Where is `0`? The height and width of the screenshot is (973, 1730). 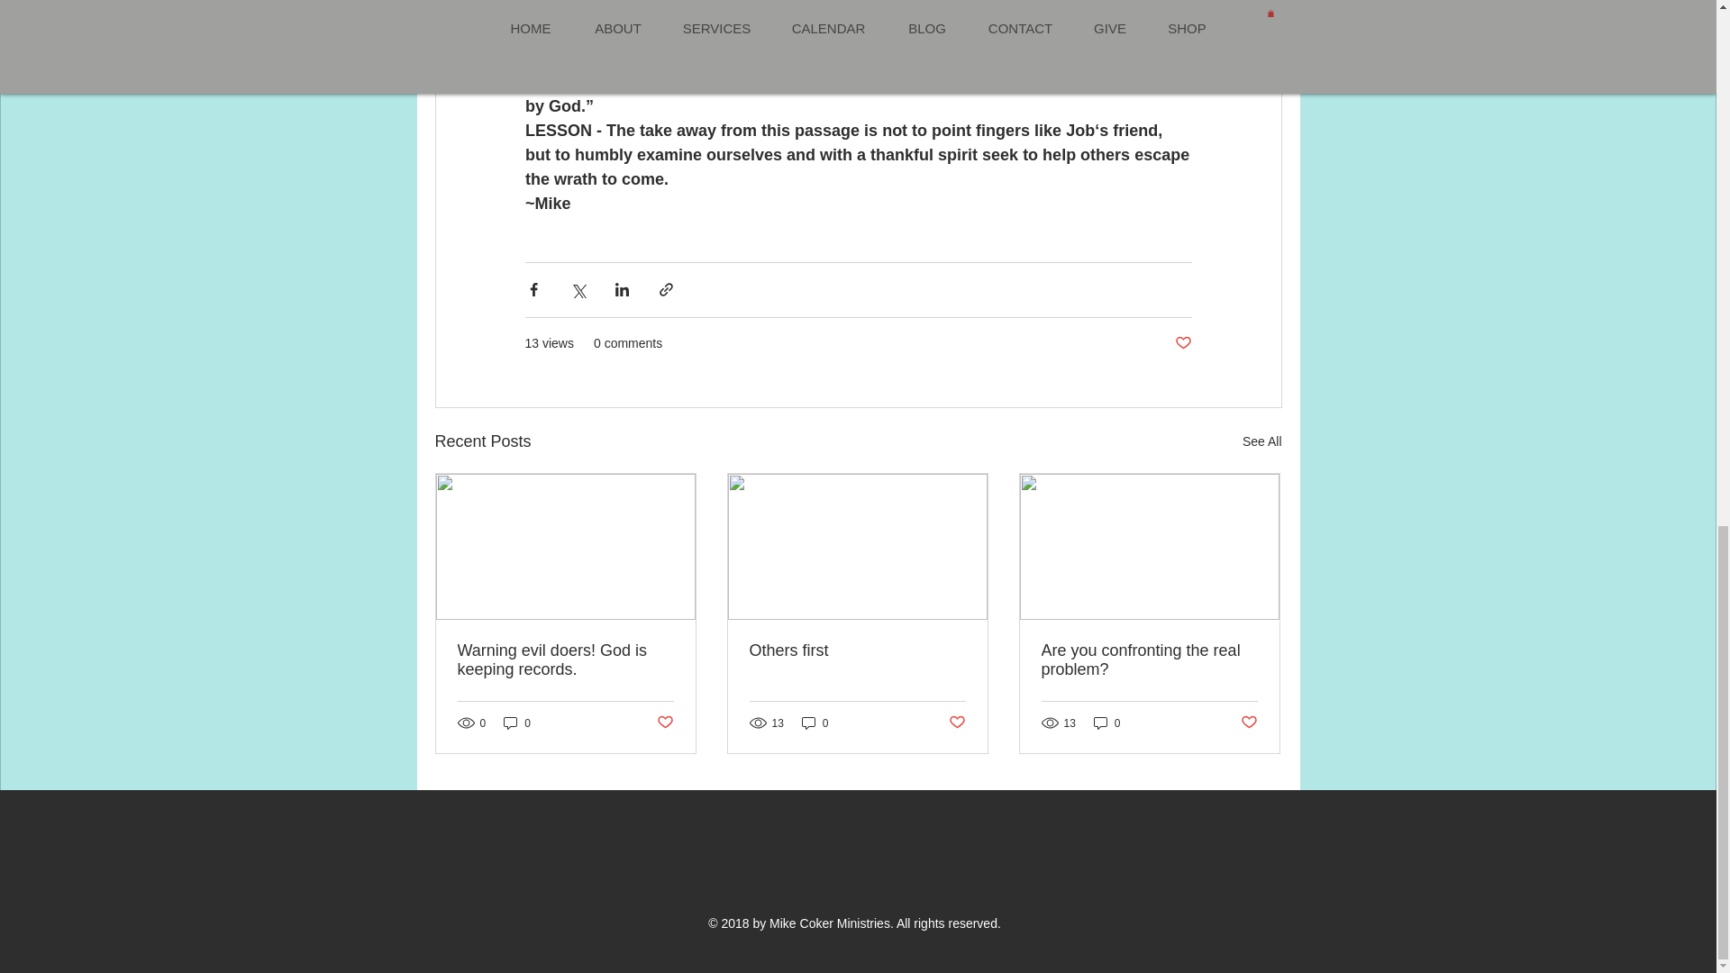
0 is located at coordinates (1106, 723).